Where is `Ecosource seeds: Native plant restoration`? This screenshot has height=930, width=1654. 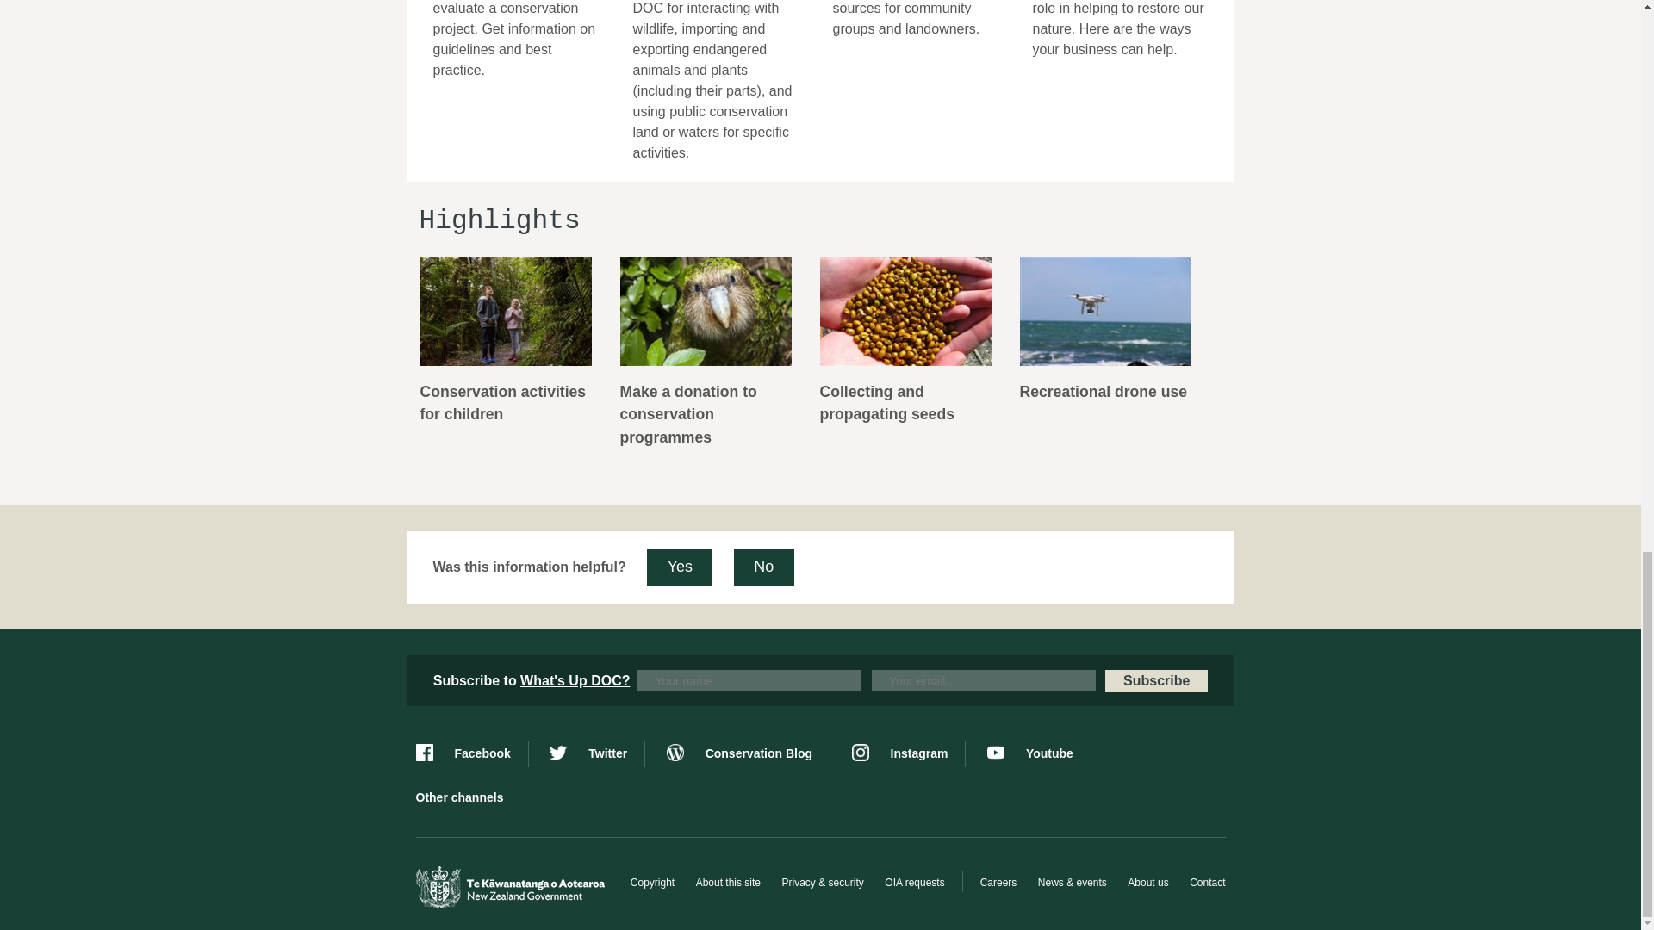
Ecosource seeds: Native plant restoration is located at coordinates (906, 345).